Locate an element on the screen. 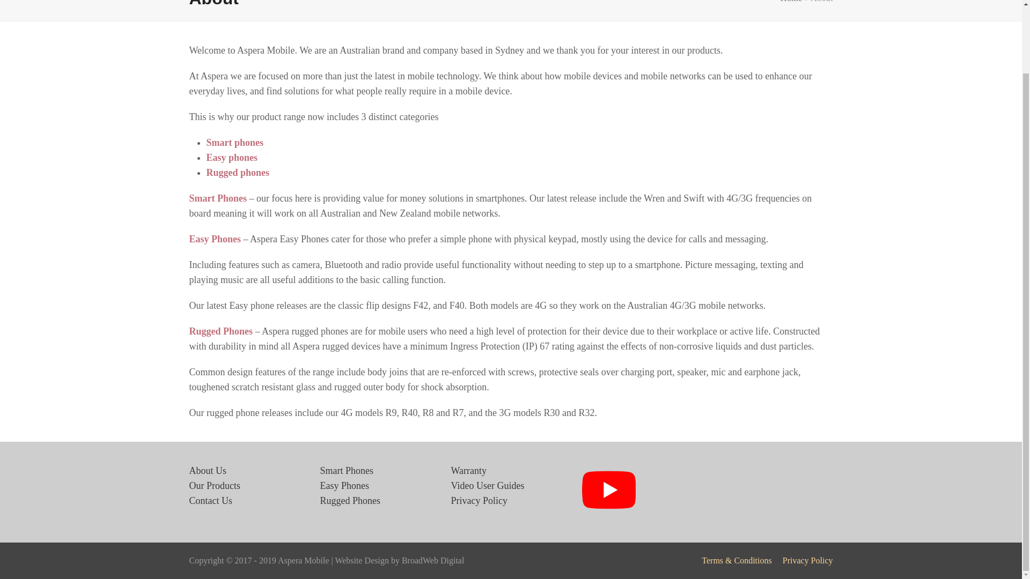 This screenshot has height=579, width=1030. Easy Phones is located at coordinates (215, 239).